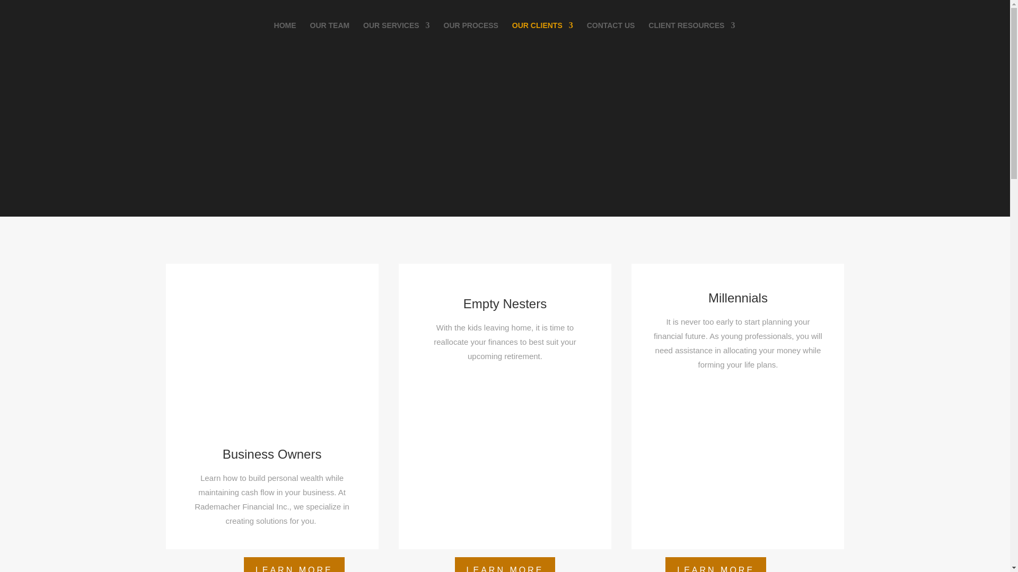 The height and width of the screenshot is (572, 1018). Describe the element at coordinates (294, 565) in the screenshot. I see `LEARN MORE` at that location.